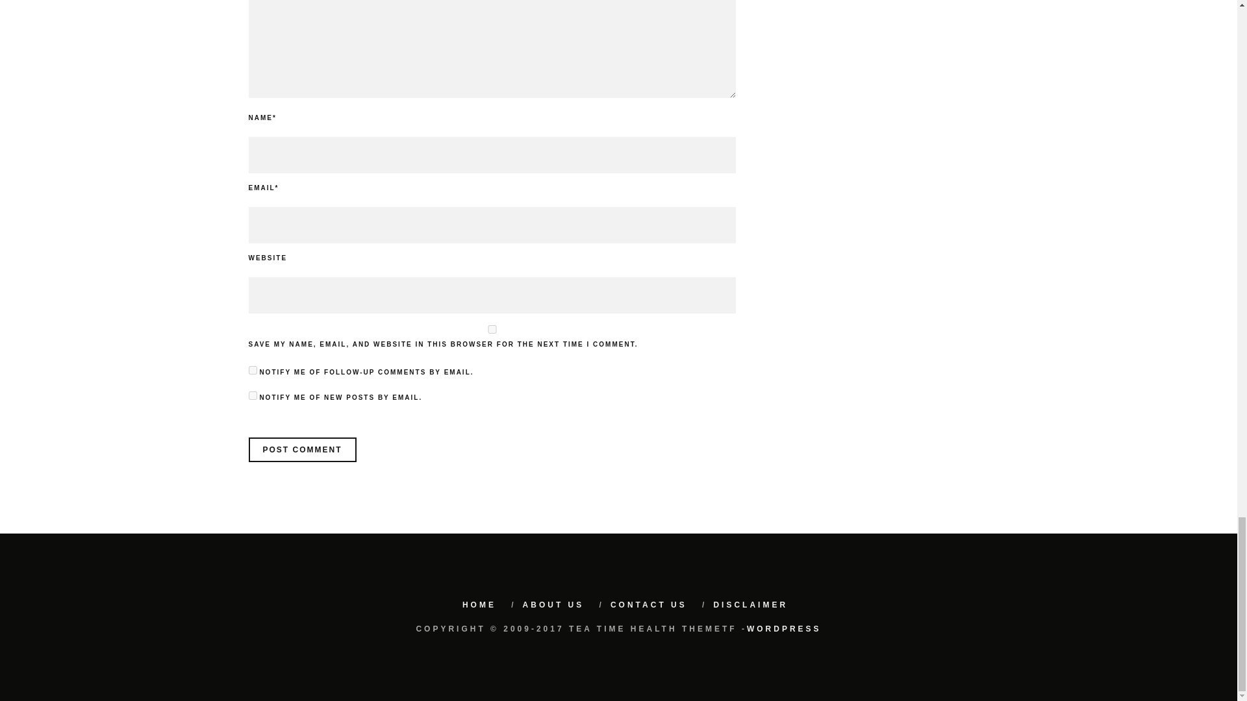 This screenshot has width=1247, height=701. Describe the element at coordinates (492, 330) in the screenshot. I see `yes` at that location.